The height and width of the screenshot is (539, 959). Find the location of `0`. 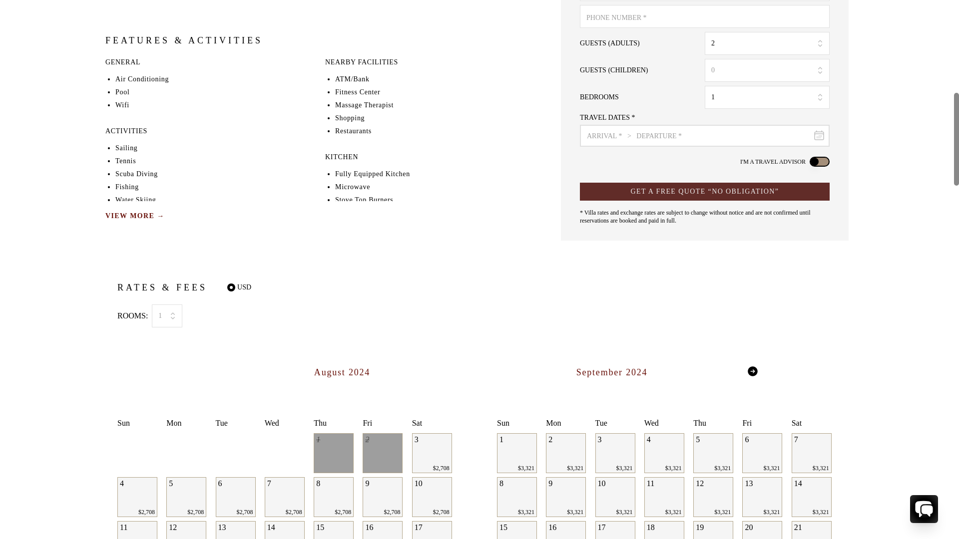

0 is located at coordinates (767, 70).